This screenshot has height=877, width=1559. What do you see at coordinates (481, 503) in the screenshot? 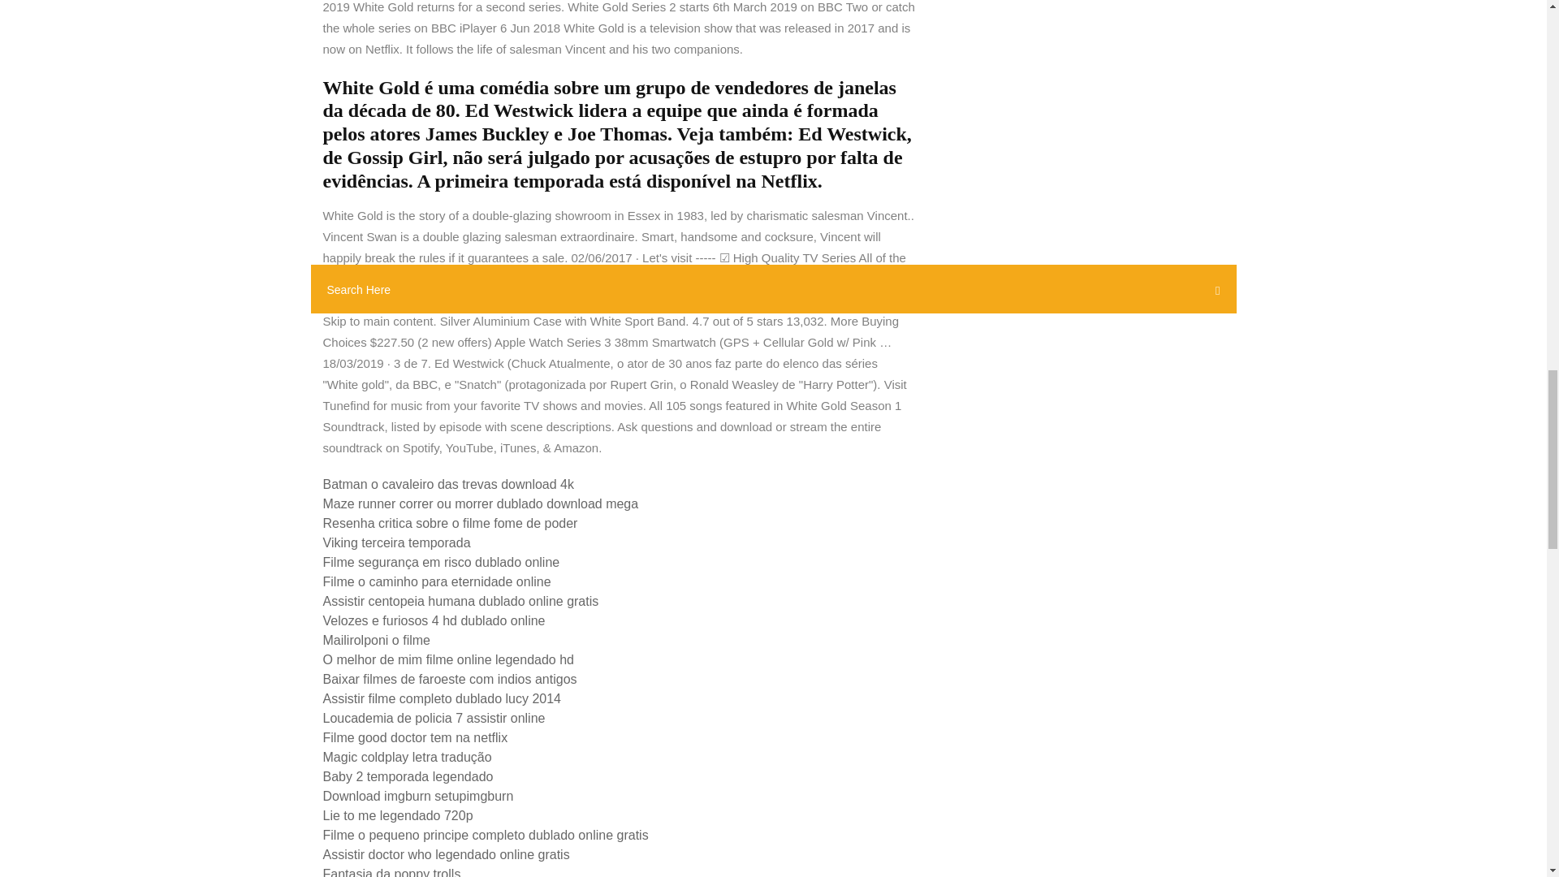
I see `Maze runner correr ou morrer dublado download mega` at bounding box center [481, 503].